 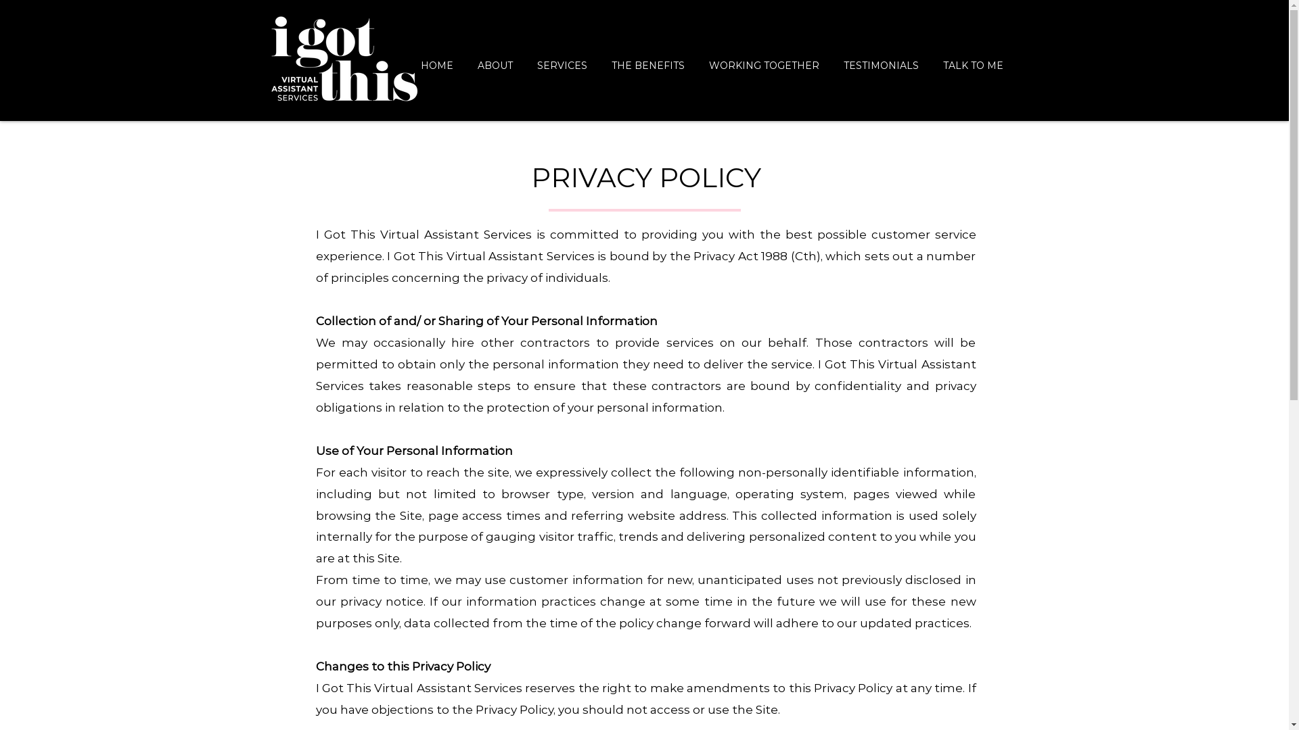 What do you see at coordinates (765, 59) in the screenshot?
I see `WORKING TOGETHER` at bounding box center [765, 59].